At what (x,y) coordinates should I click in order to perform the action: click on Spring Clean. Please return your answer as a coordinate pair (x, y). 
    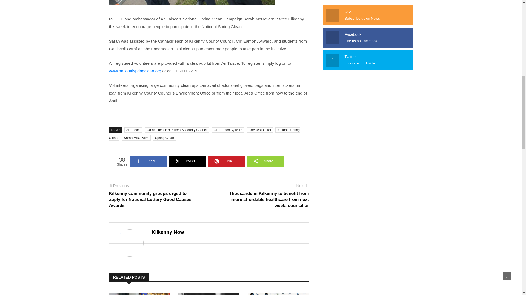
    Looking at the image, I should click on (164, 138).